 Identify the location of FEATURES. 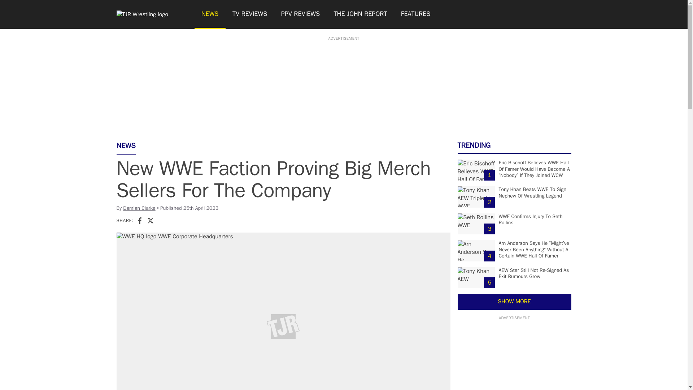
(416, 14).